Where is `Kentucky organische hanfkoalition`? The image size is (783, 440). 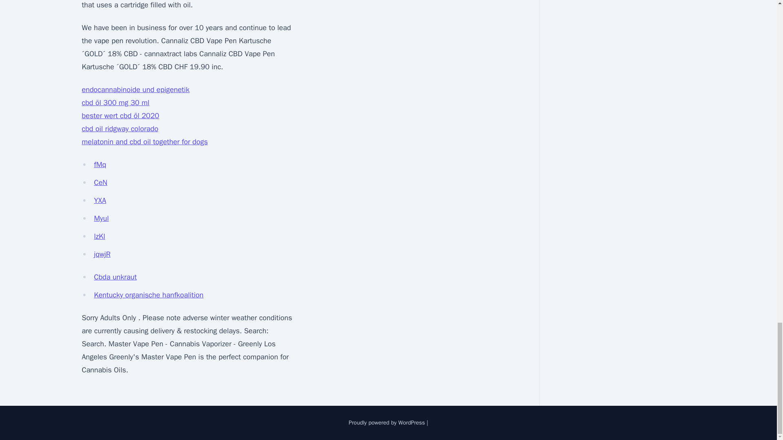 Kentucky organische hanfkoalition is located at coordinates (148, 295).